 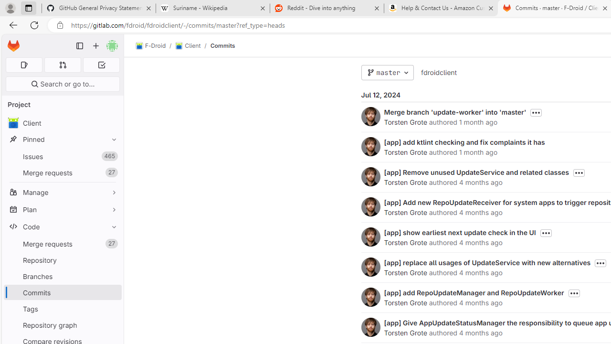 I want to click on fdroidclient, so click(x=438, y=72).